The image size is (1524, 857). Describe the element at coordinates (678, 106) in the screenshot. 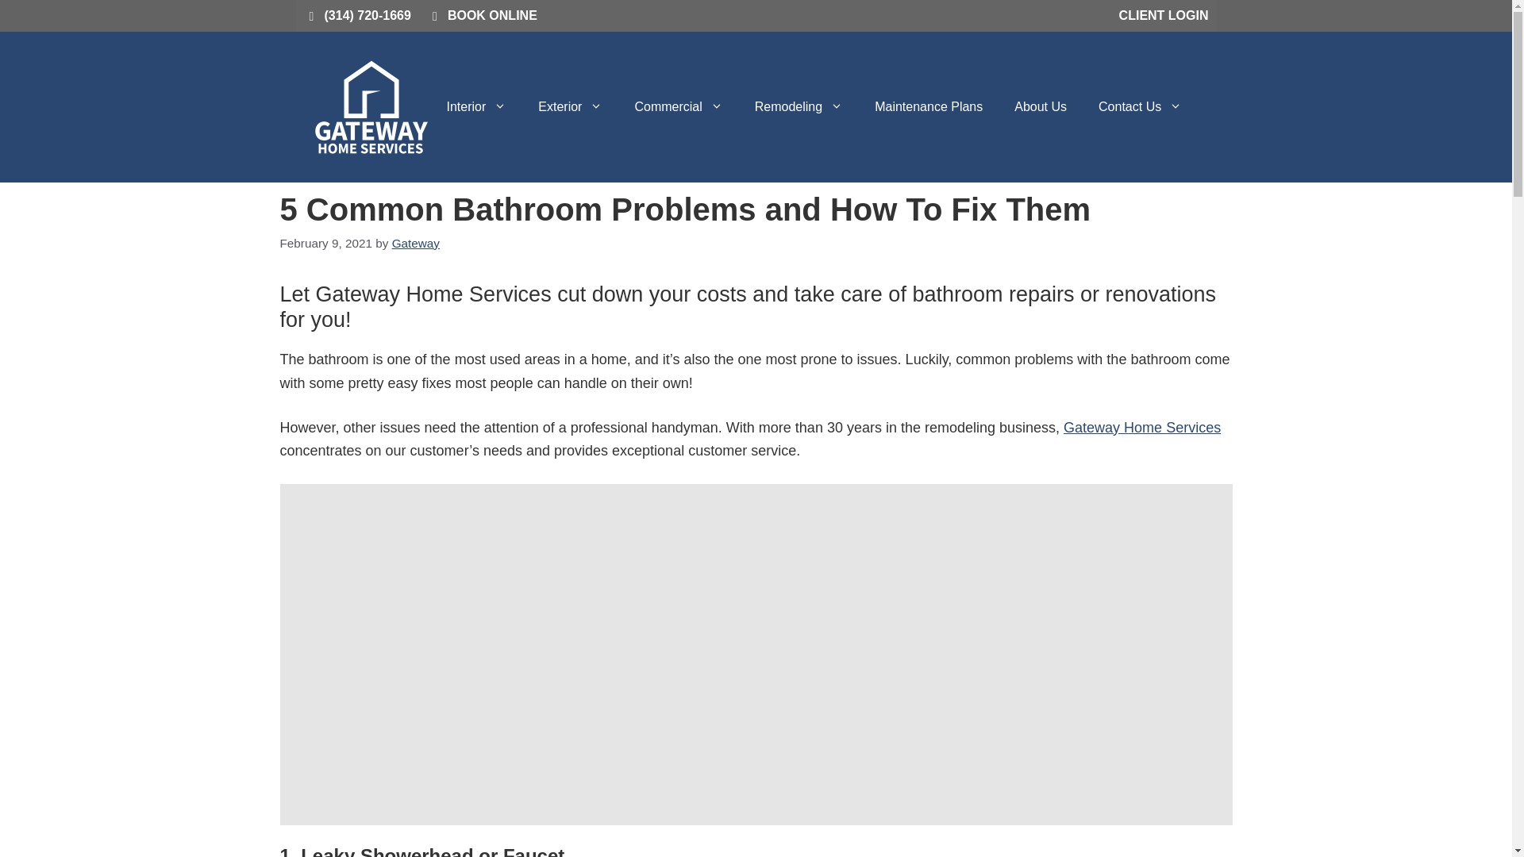

I see `Commercial` at that location.